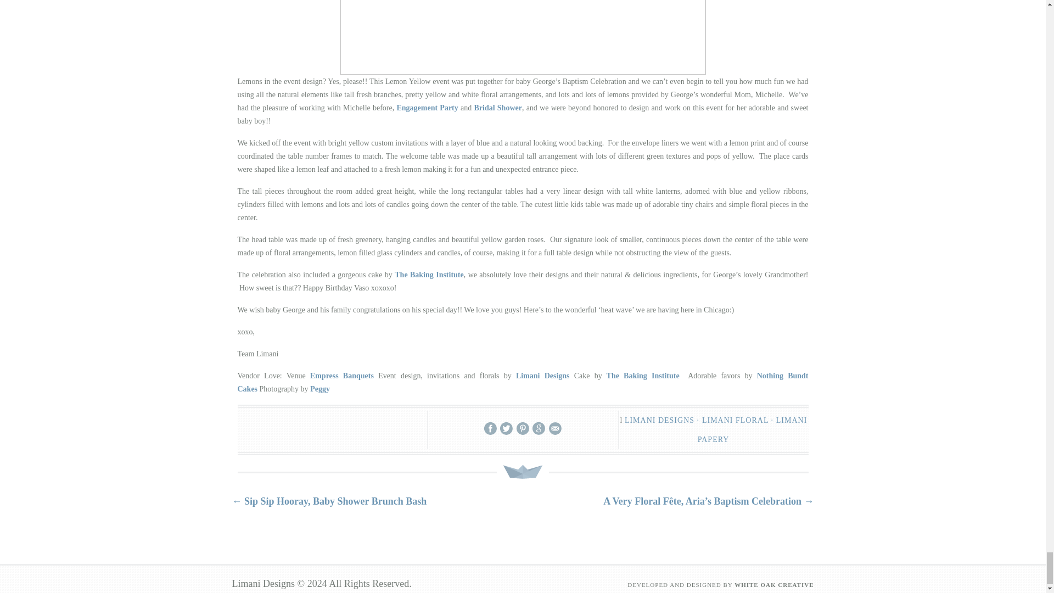  I want to click on Bridal Shower, so click(497, 108).